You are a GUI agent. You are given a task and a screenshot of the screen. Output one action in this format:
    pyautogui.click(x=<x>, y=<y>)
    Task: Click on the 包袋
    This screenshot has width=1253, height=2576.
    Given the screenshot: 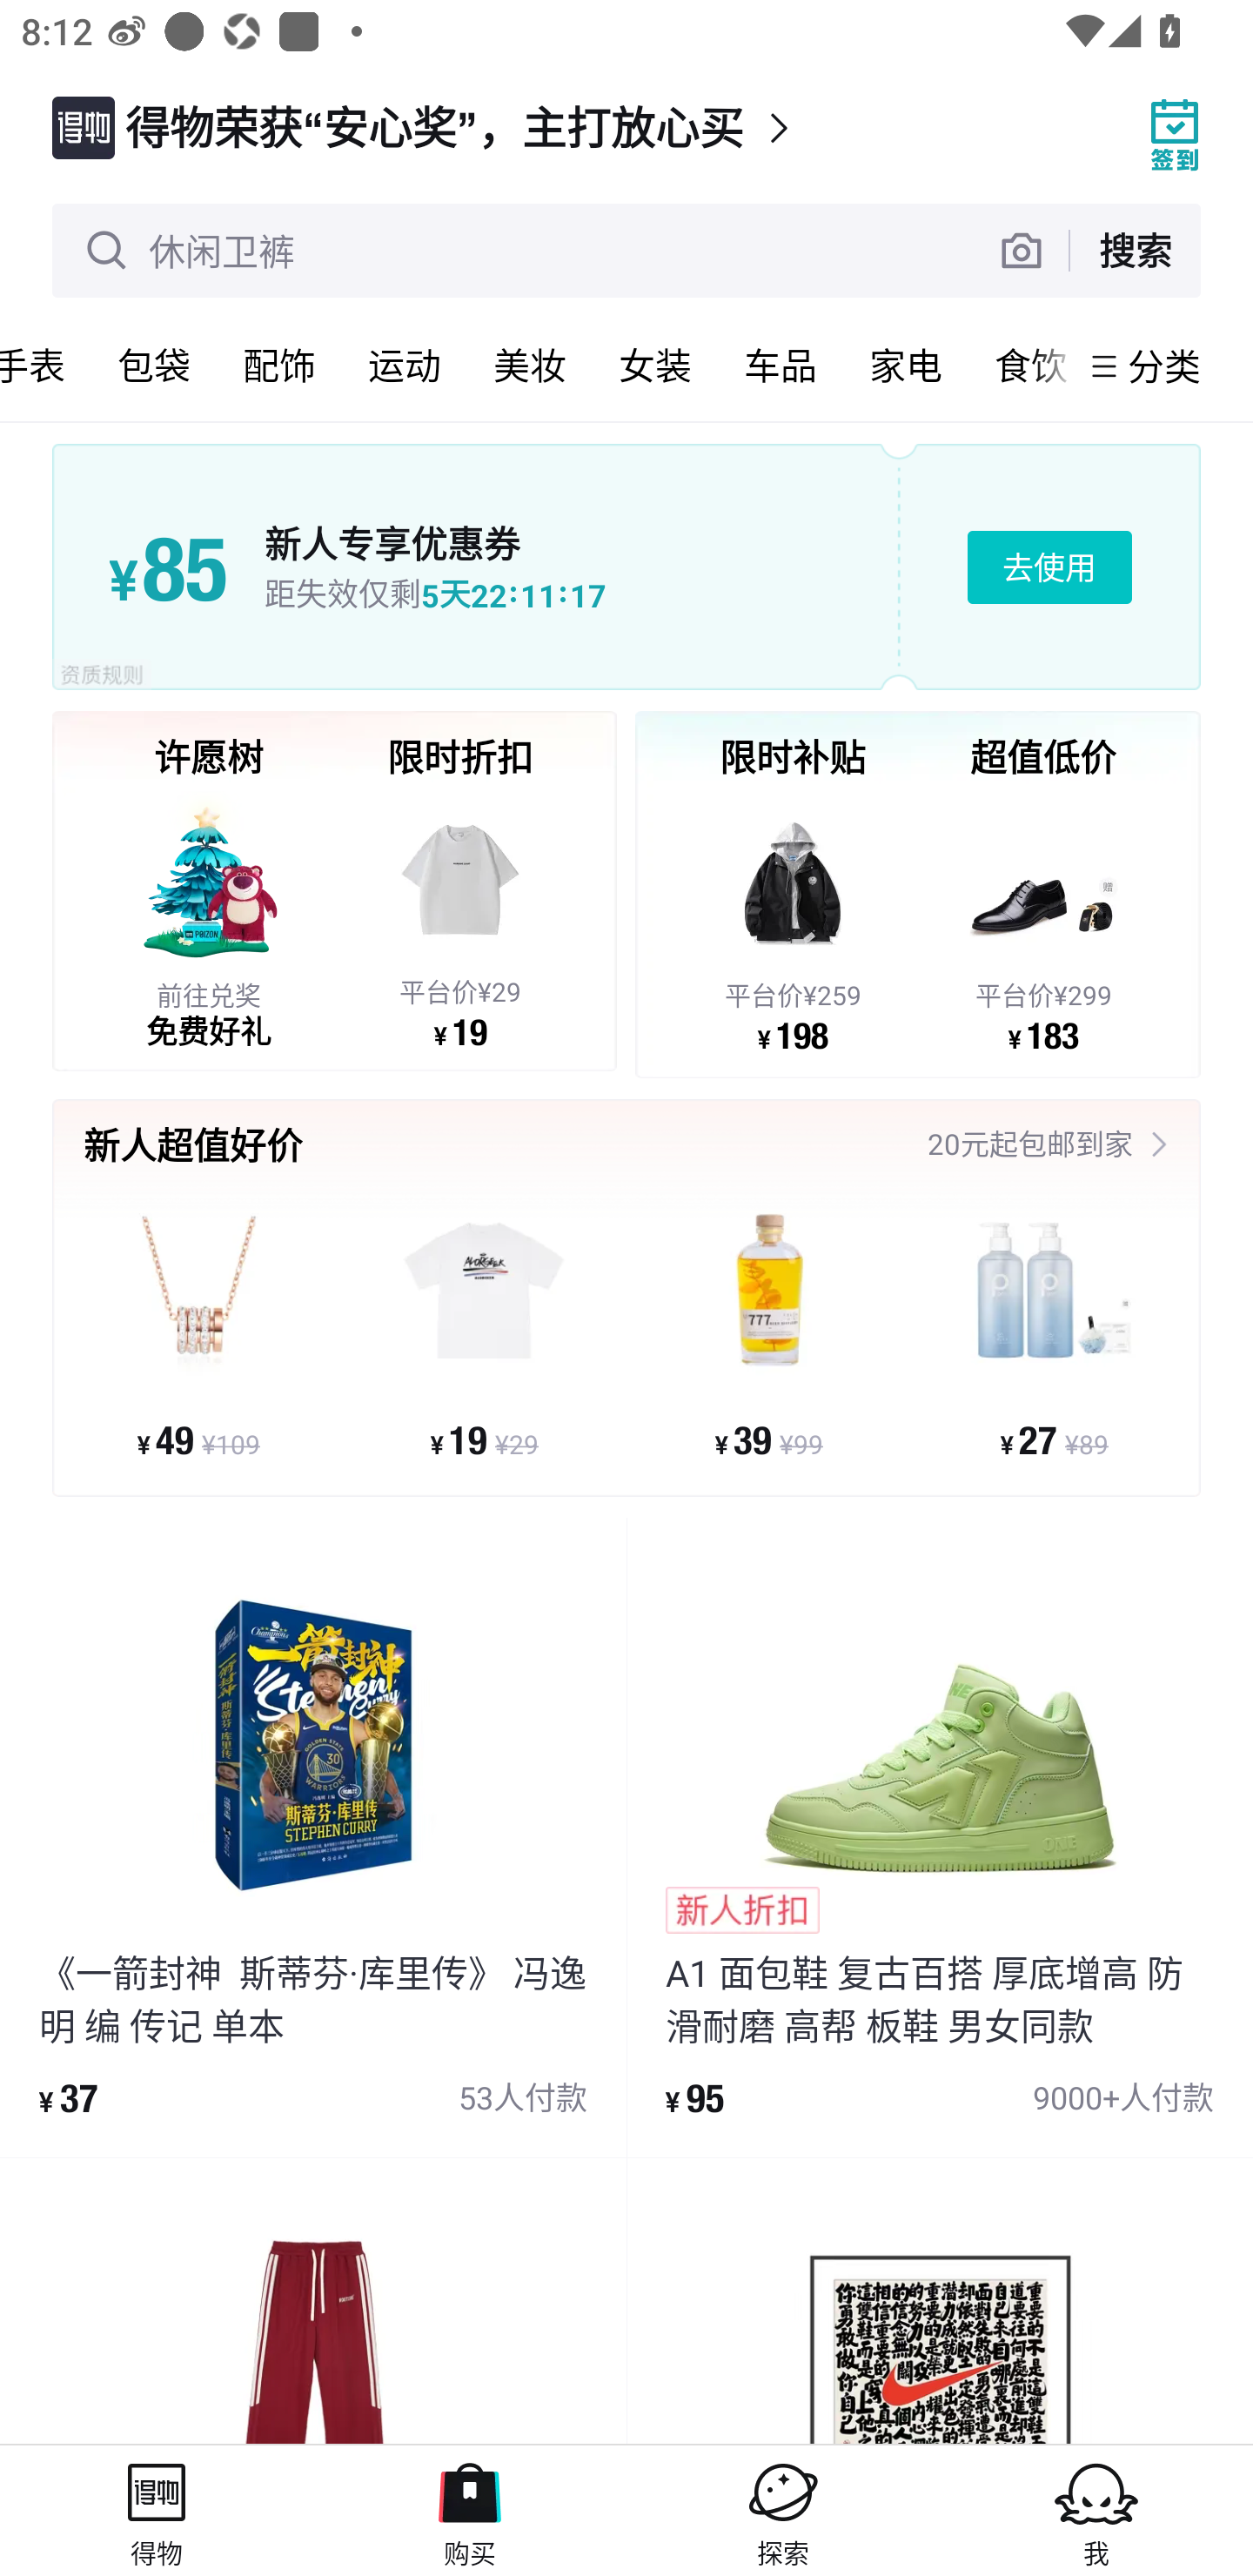 What is the action you would take?
    pyautogui.click(x=154, y=366)
    